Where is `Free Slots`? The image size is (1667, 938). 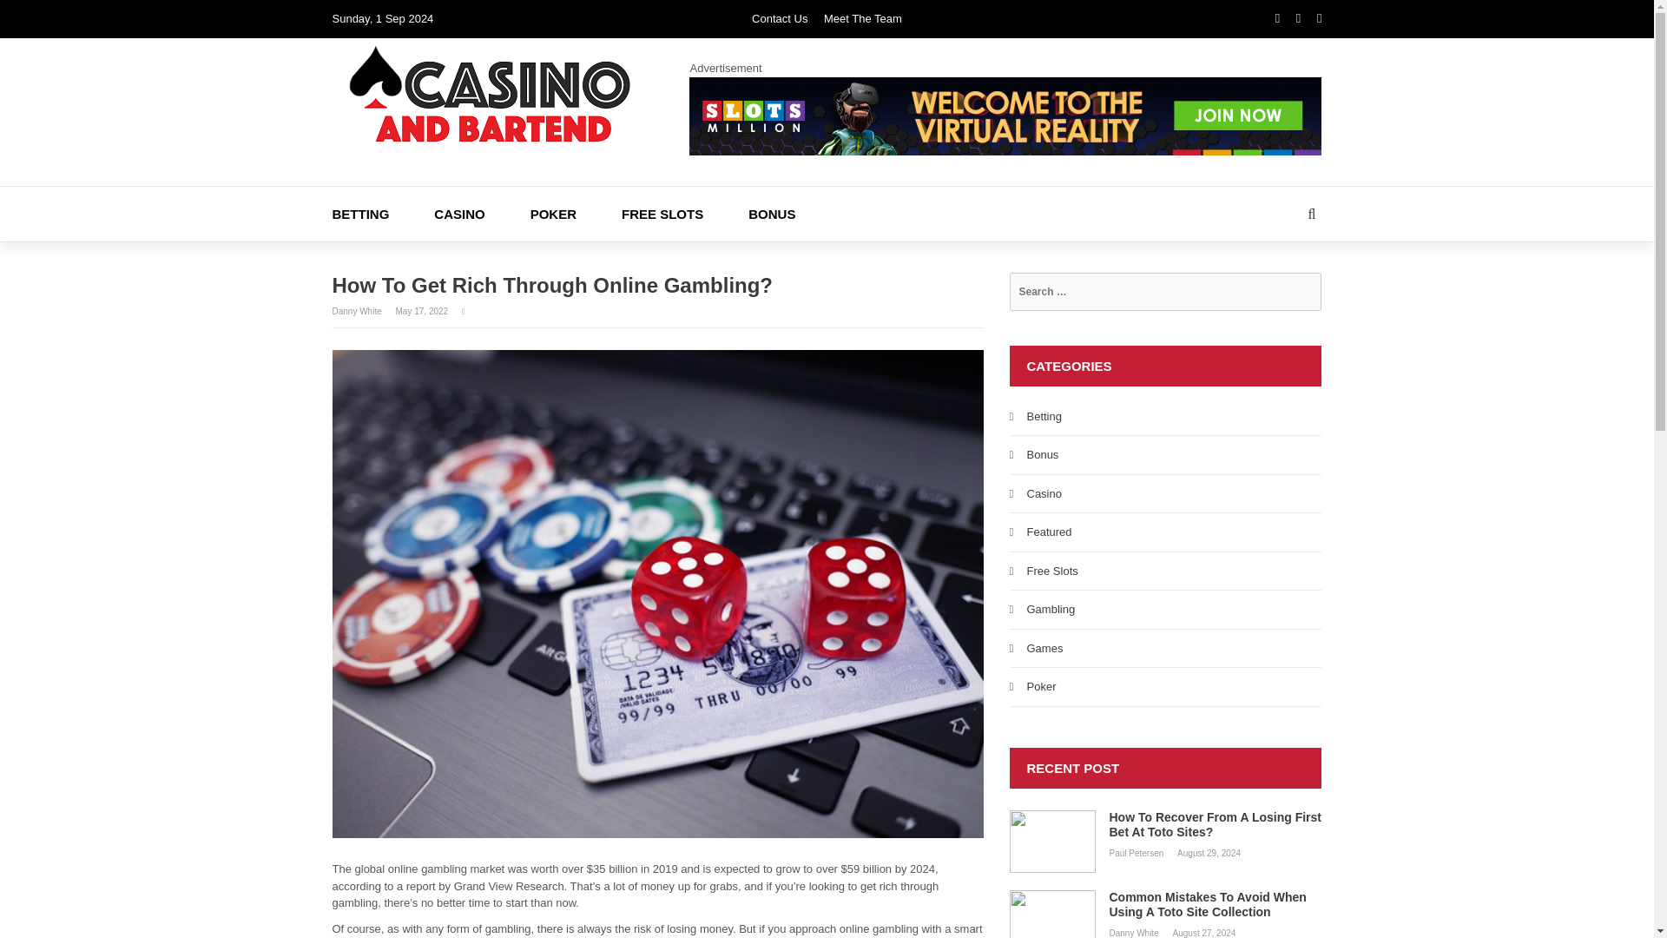
Free Slots is located at coordinates (1051, 571).